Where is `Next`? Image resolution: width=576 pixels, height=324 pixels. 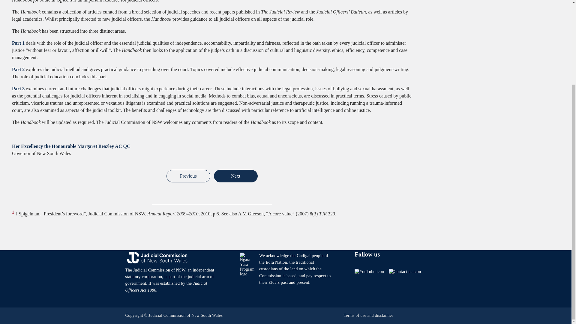 Next is located at coordinates (235, 176).